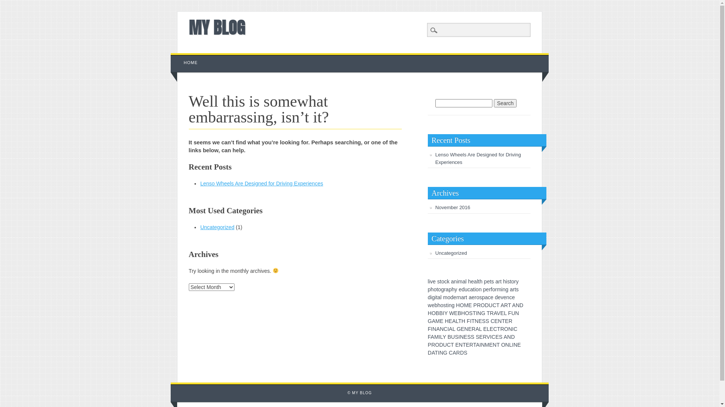 The image size is (725, 407). Describe the element at coordinates (483, 313) in the screenshot. I see `G` at that location.